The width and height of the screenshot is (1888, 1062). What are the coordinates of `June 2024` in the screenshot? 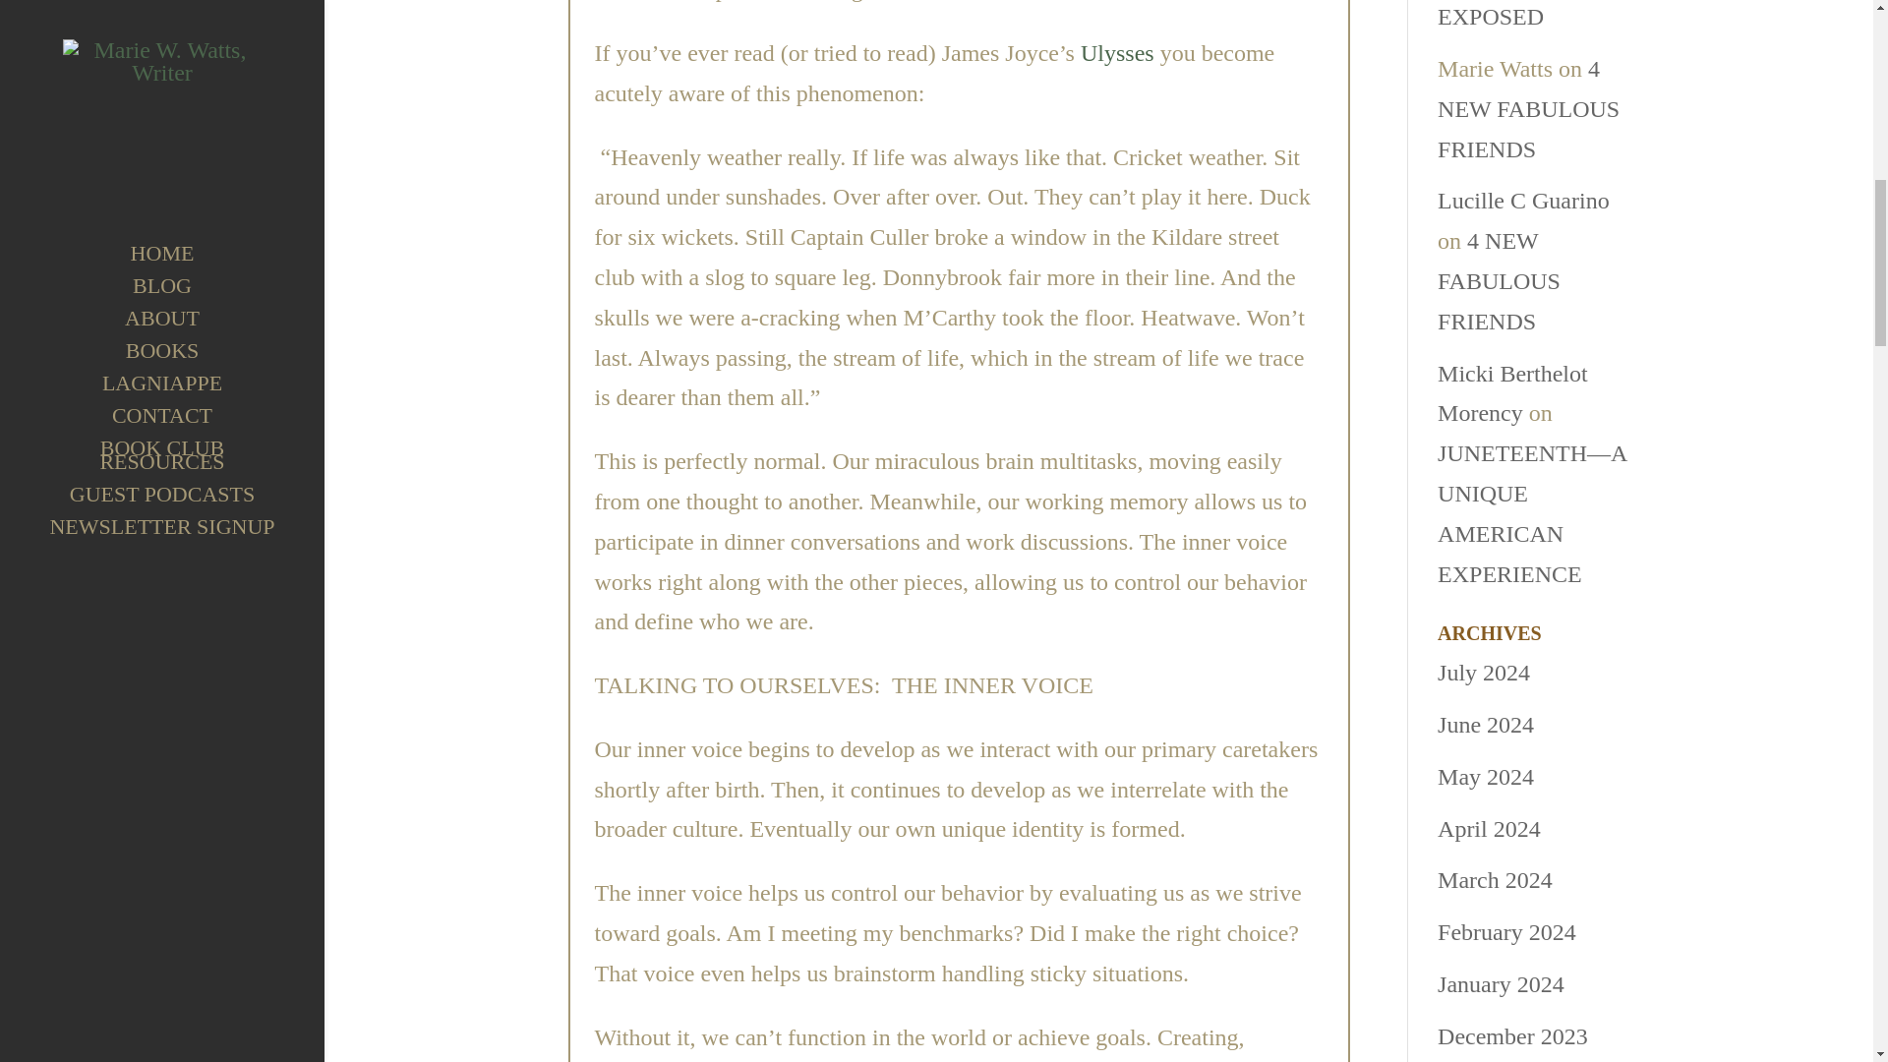 It's located at (1485, 724).